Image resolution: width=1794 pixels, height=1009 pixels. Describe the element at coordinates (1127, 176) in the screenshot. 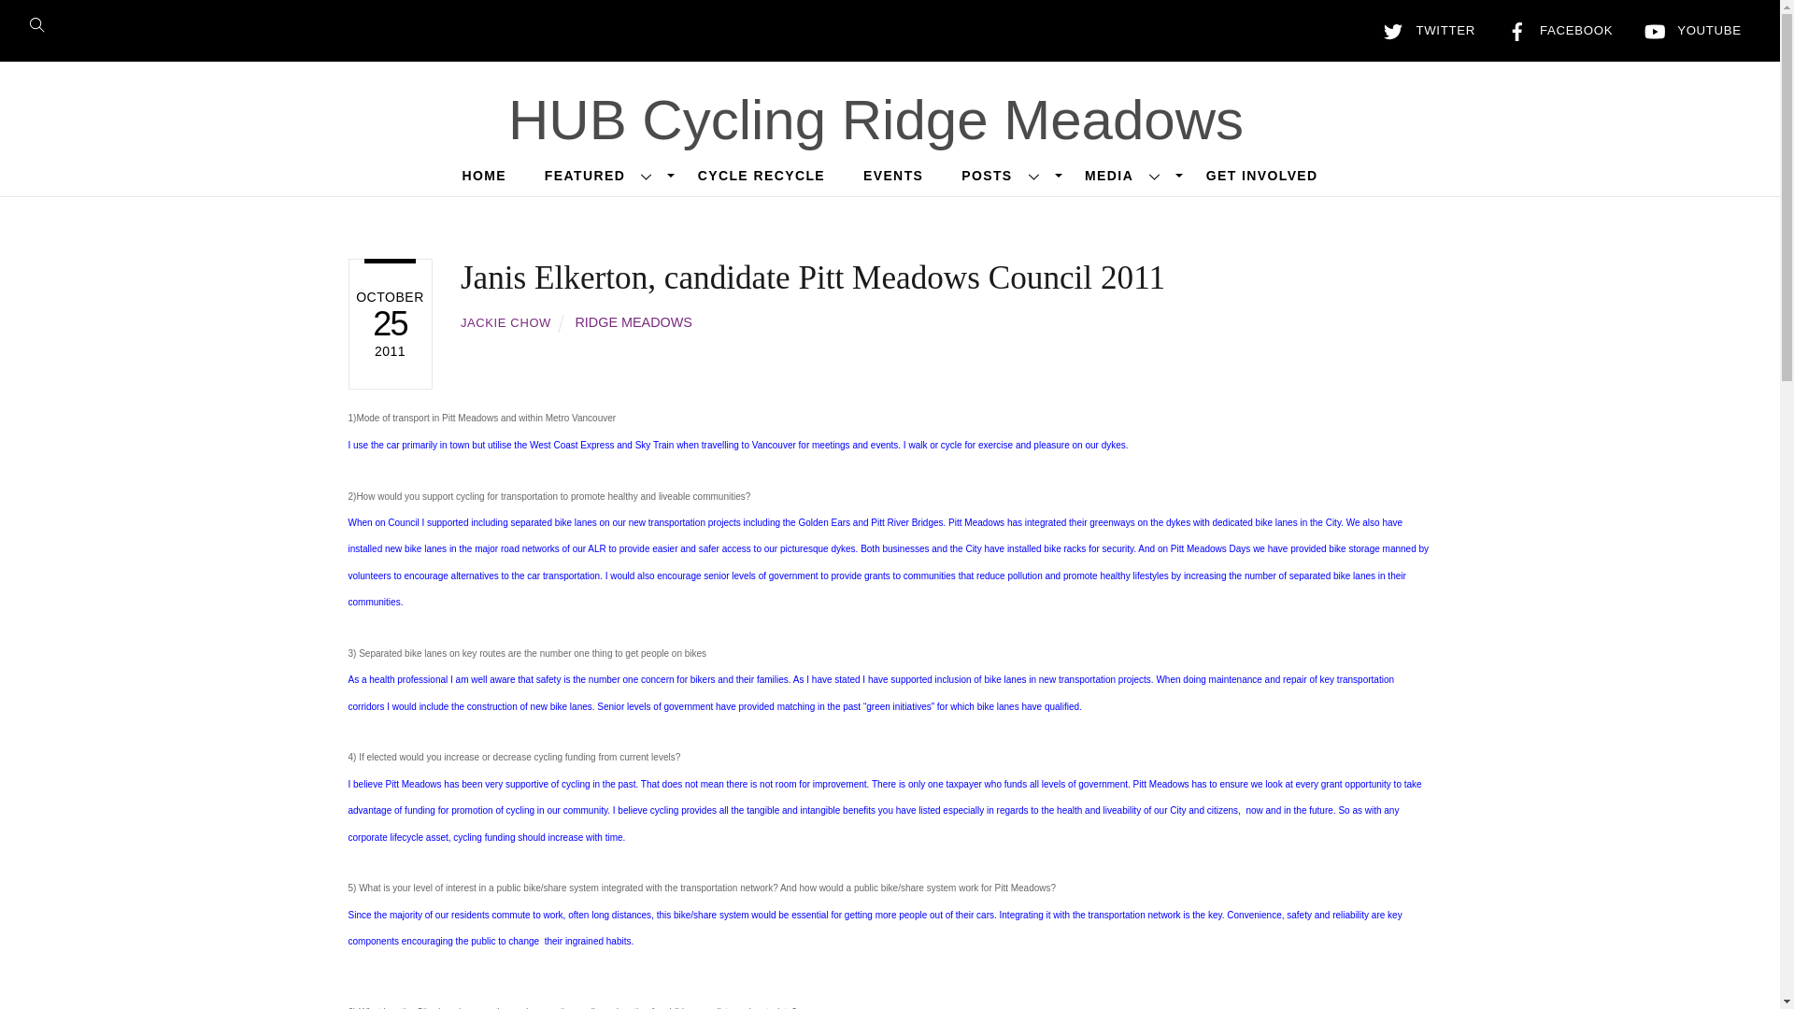

I see `MEDIA` at that location.